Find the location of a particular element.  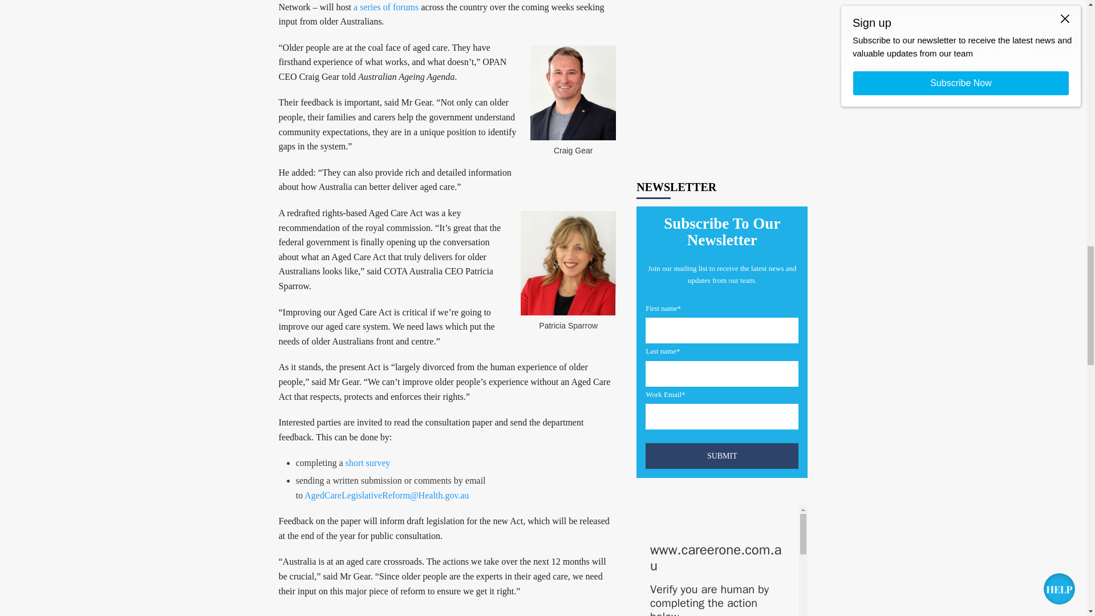

short survey is located at coordinates (368, 463).